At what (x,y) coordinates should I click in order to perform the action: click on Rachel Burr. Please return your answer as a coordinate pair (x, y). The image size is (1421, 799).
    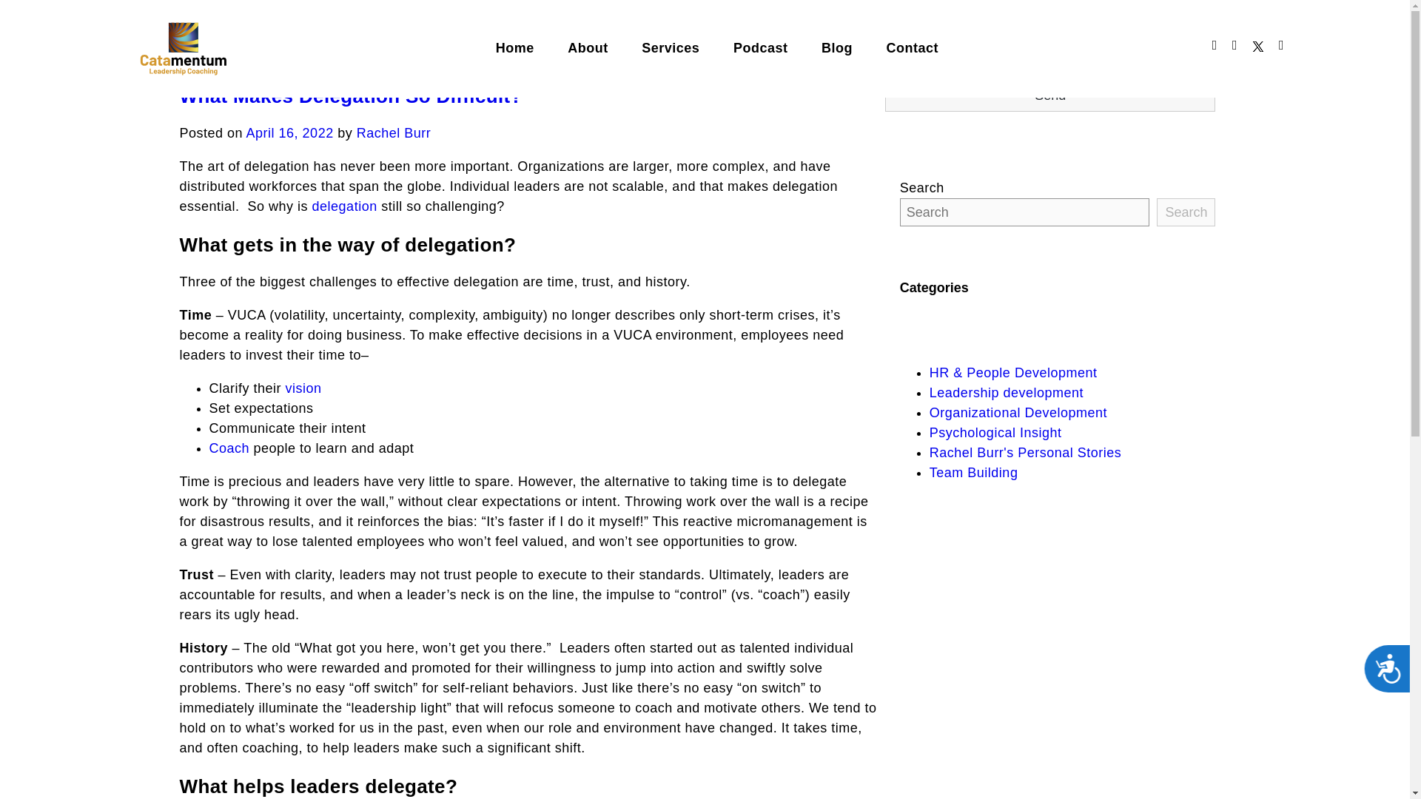
    Looking at the image, I should click on (394, 133).